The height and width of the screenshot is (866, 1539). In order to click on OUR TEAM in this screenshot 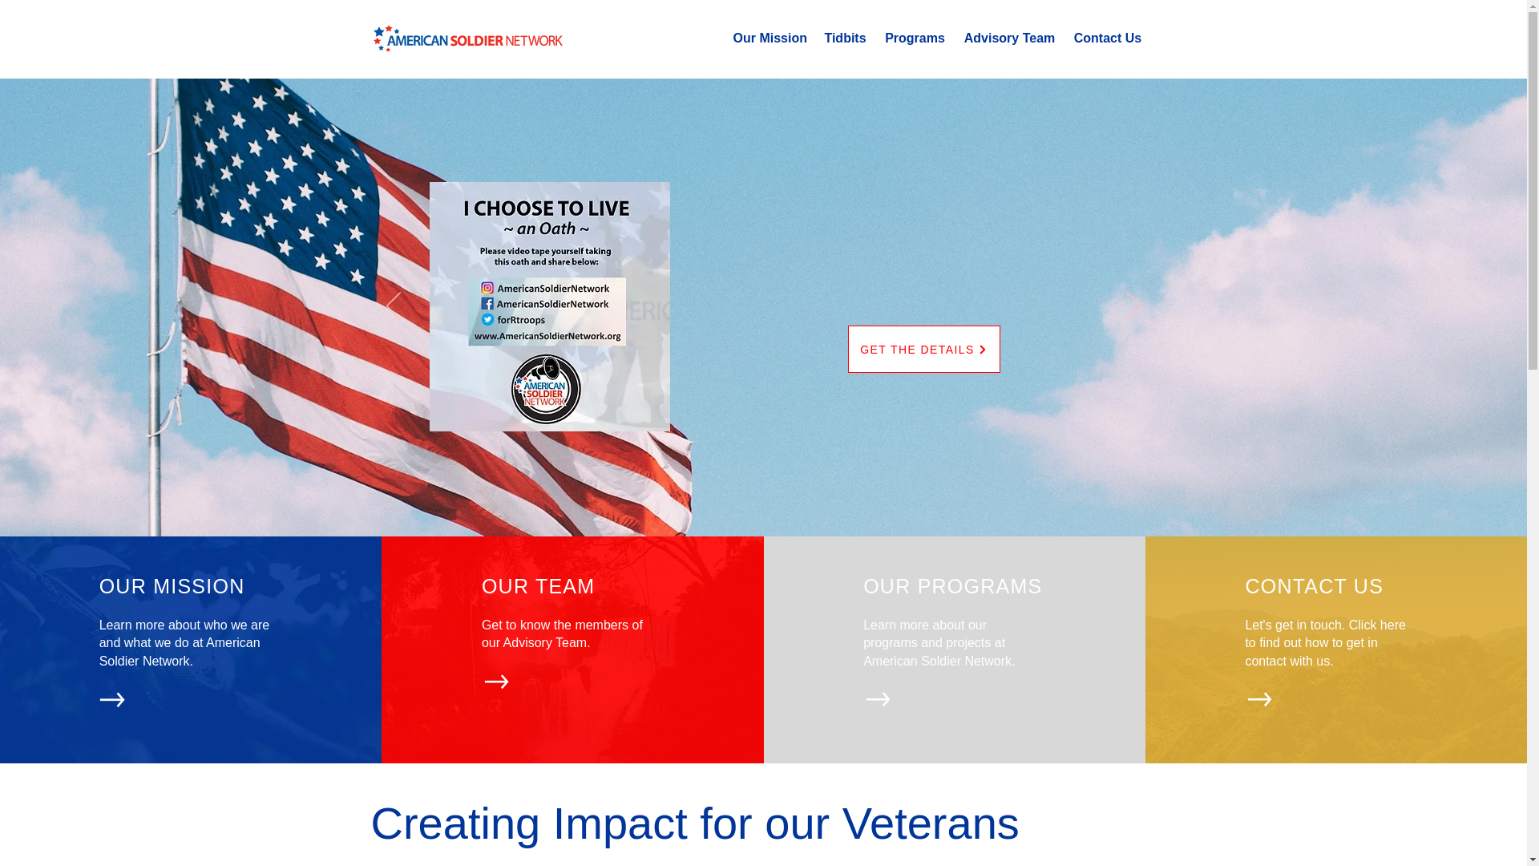, I will do `click(539, 586)`.